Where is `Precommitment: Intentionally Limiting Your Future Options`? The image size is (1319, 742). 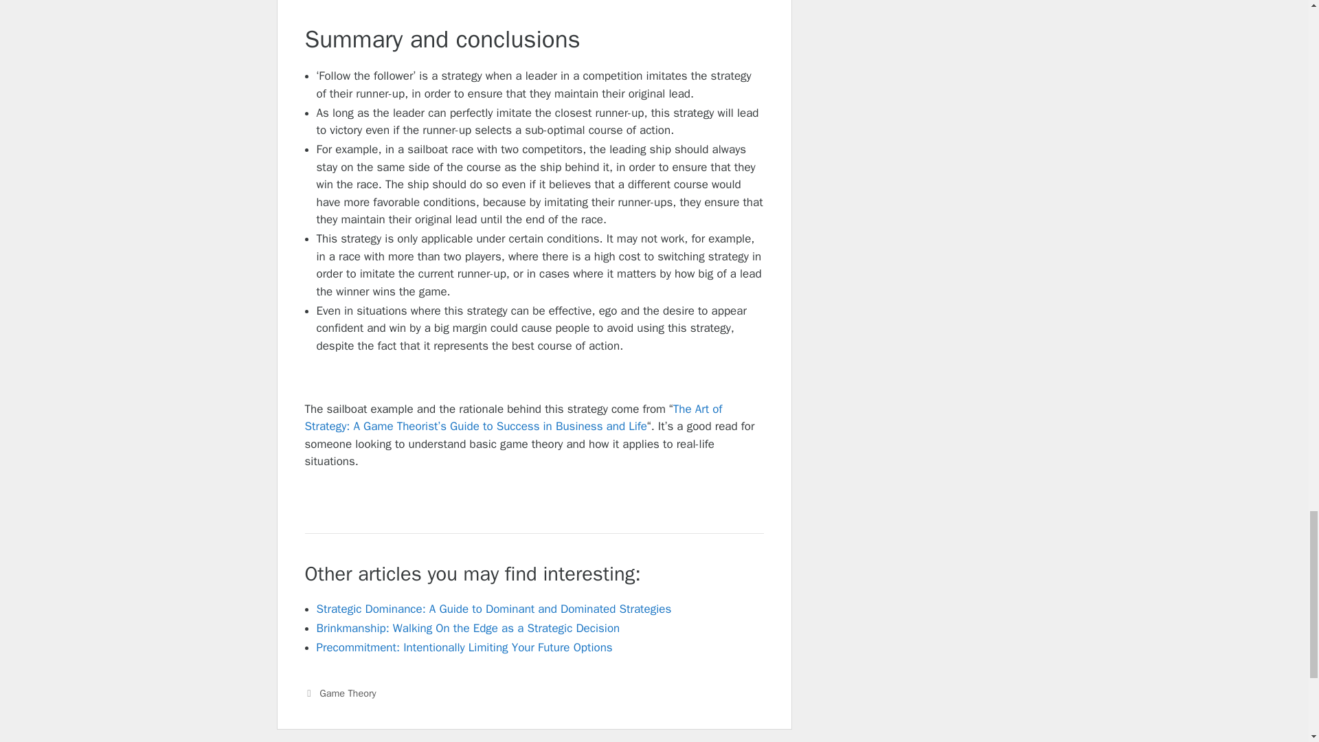
Precommitment: Intentionally Limiting Your Future Options is located at coordinates (464, 647).